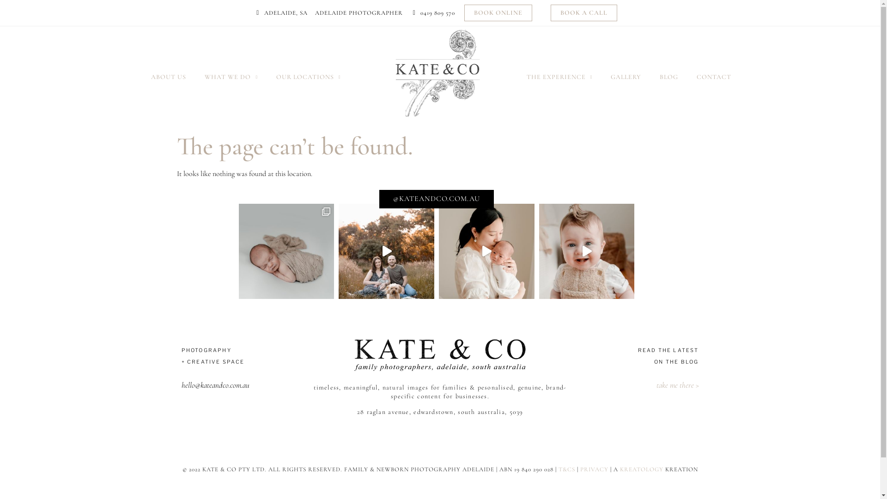  What do you see at coordinates (714, 77) in the screenshot?
I see `CONTACT` at bounding box center [714, 77].